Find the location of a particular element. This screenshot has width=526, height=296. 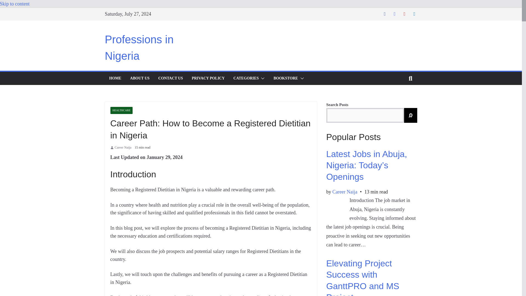

Career Naija is located at coordinates (123, 147).